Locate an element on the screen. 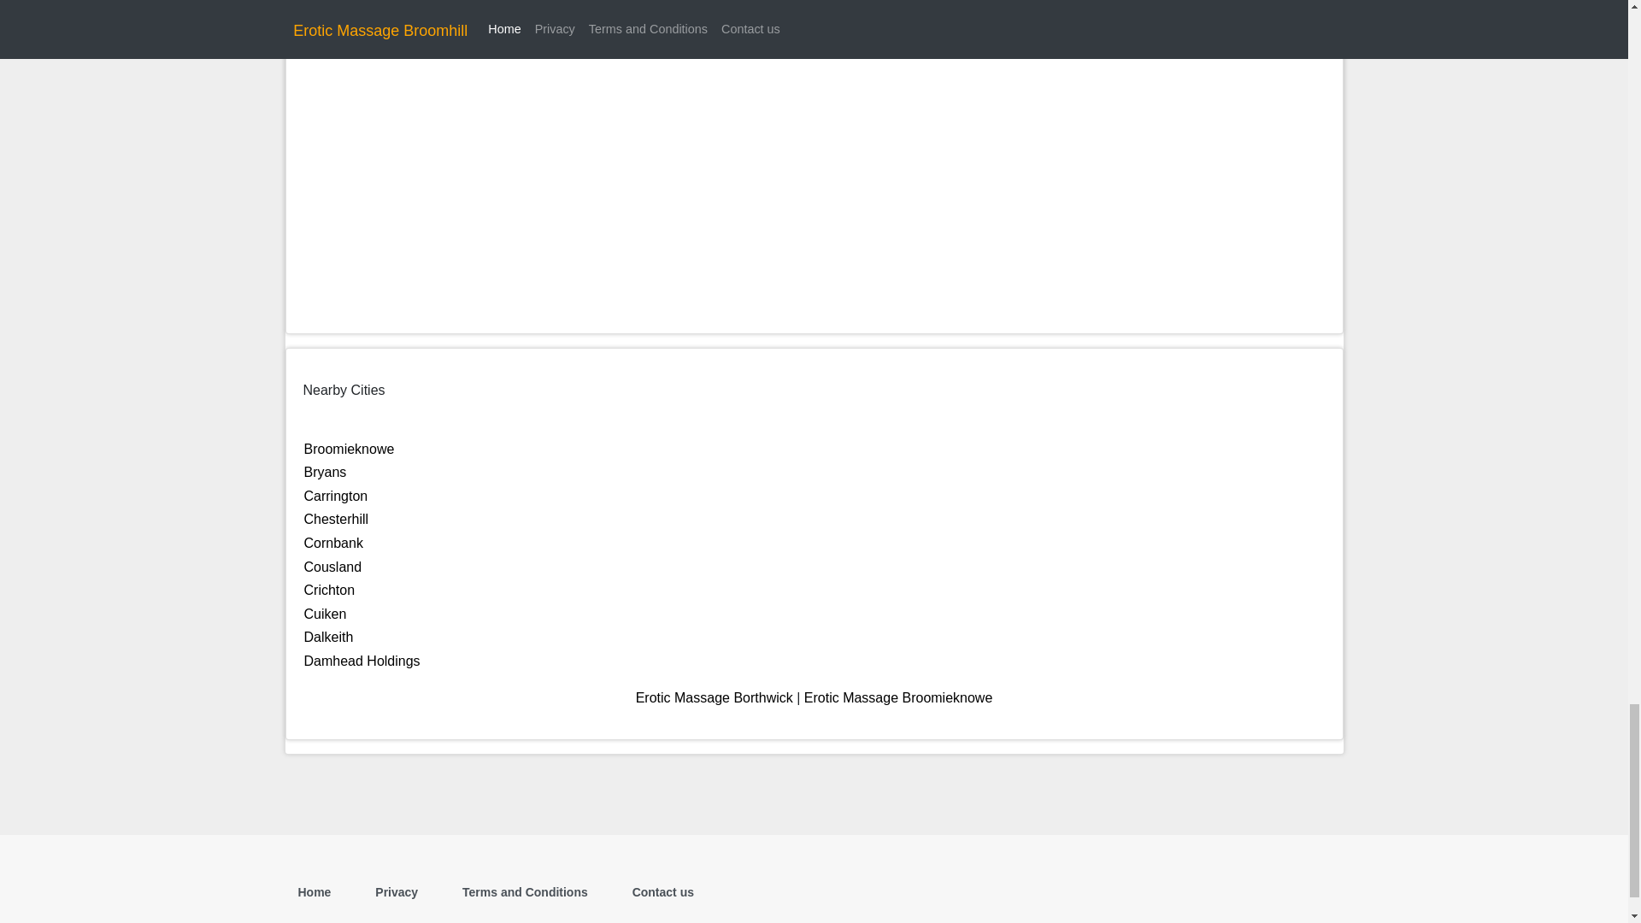 This screenshot has width=1641, height=923. Cornbank is located at coordinates (333, 543).